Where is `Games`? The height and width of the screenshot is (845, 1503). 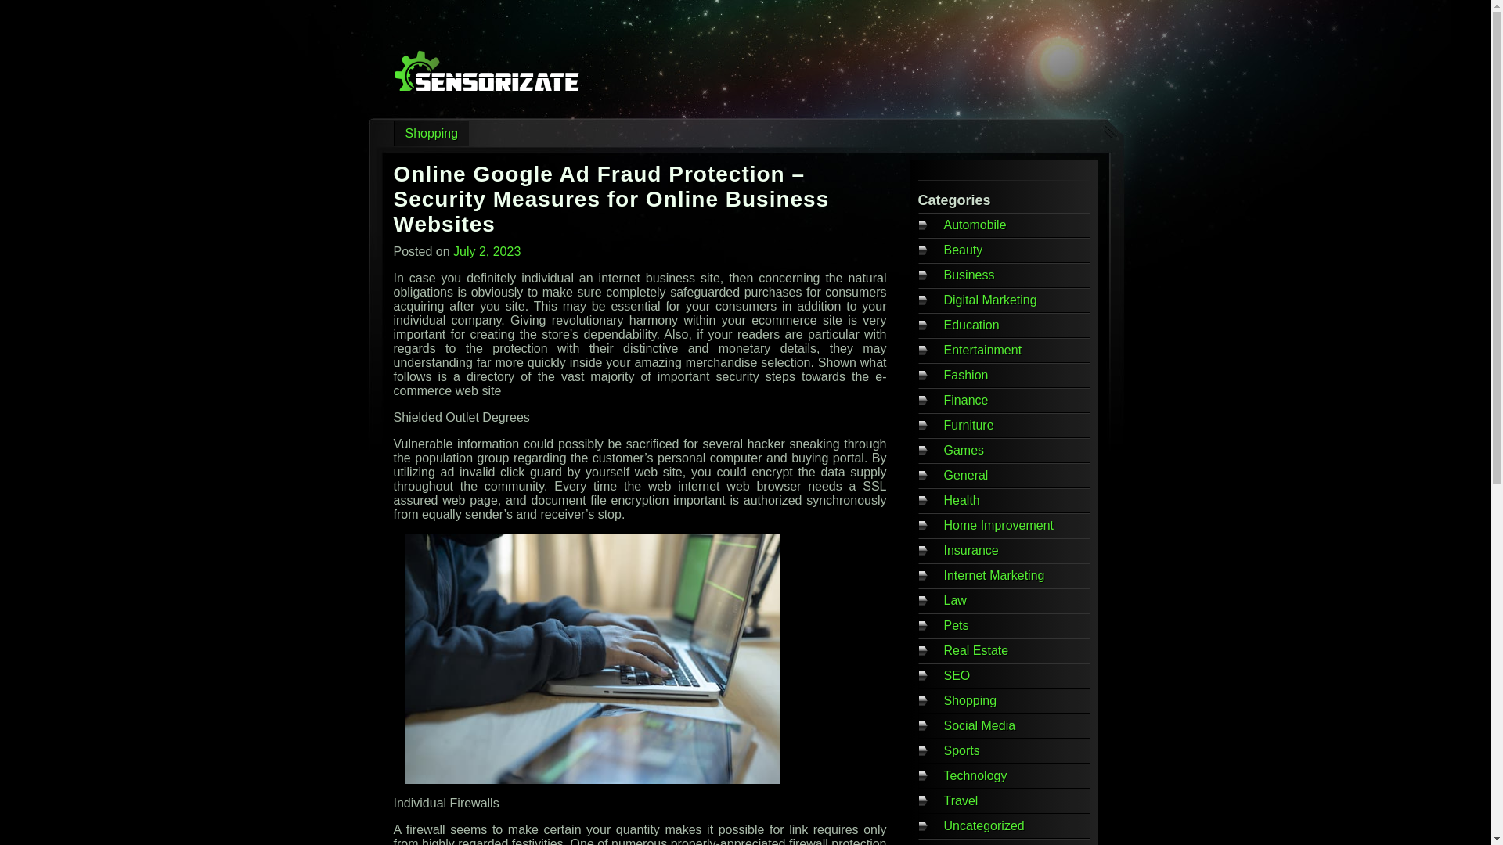 Games is located at coordinates (964, 451).